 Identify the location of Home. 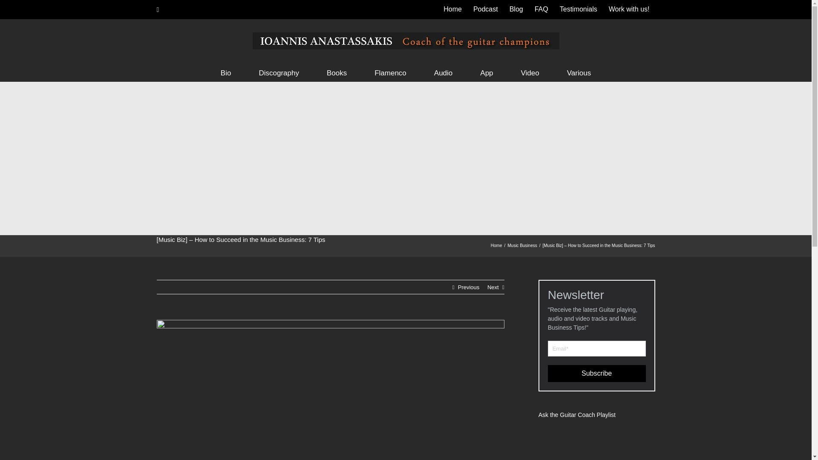
(452, 9).